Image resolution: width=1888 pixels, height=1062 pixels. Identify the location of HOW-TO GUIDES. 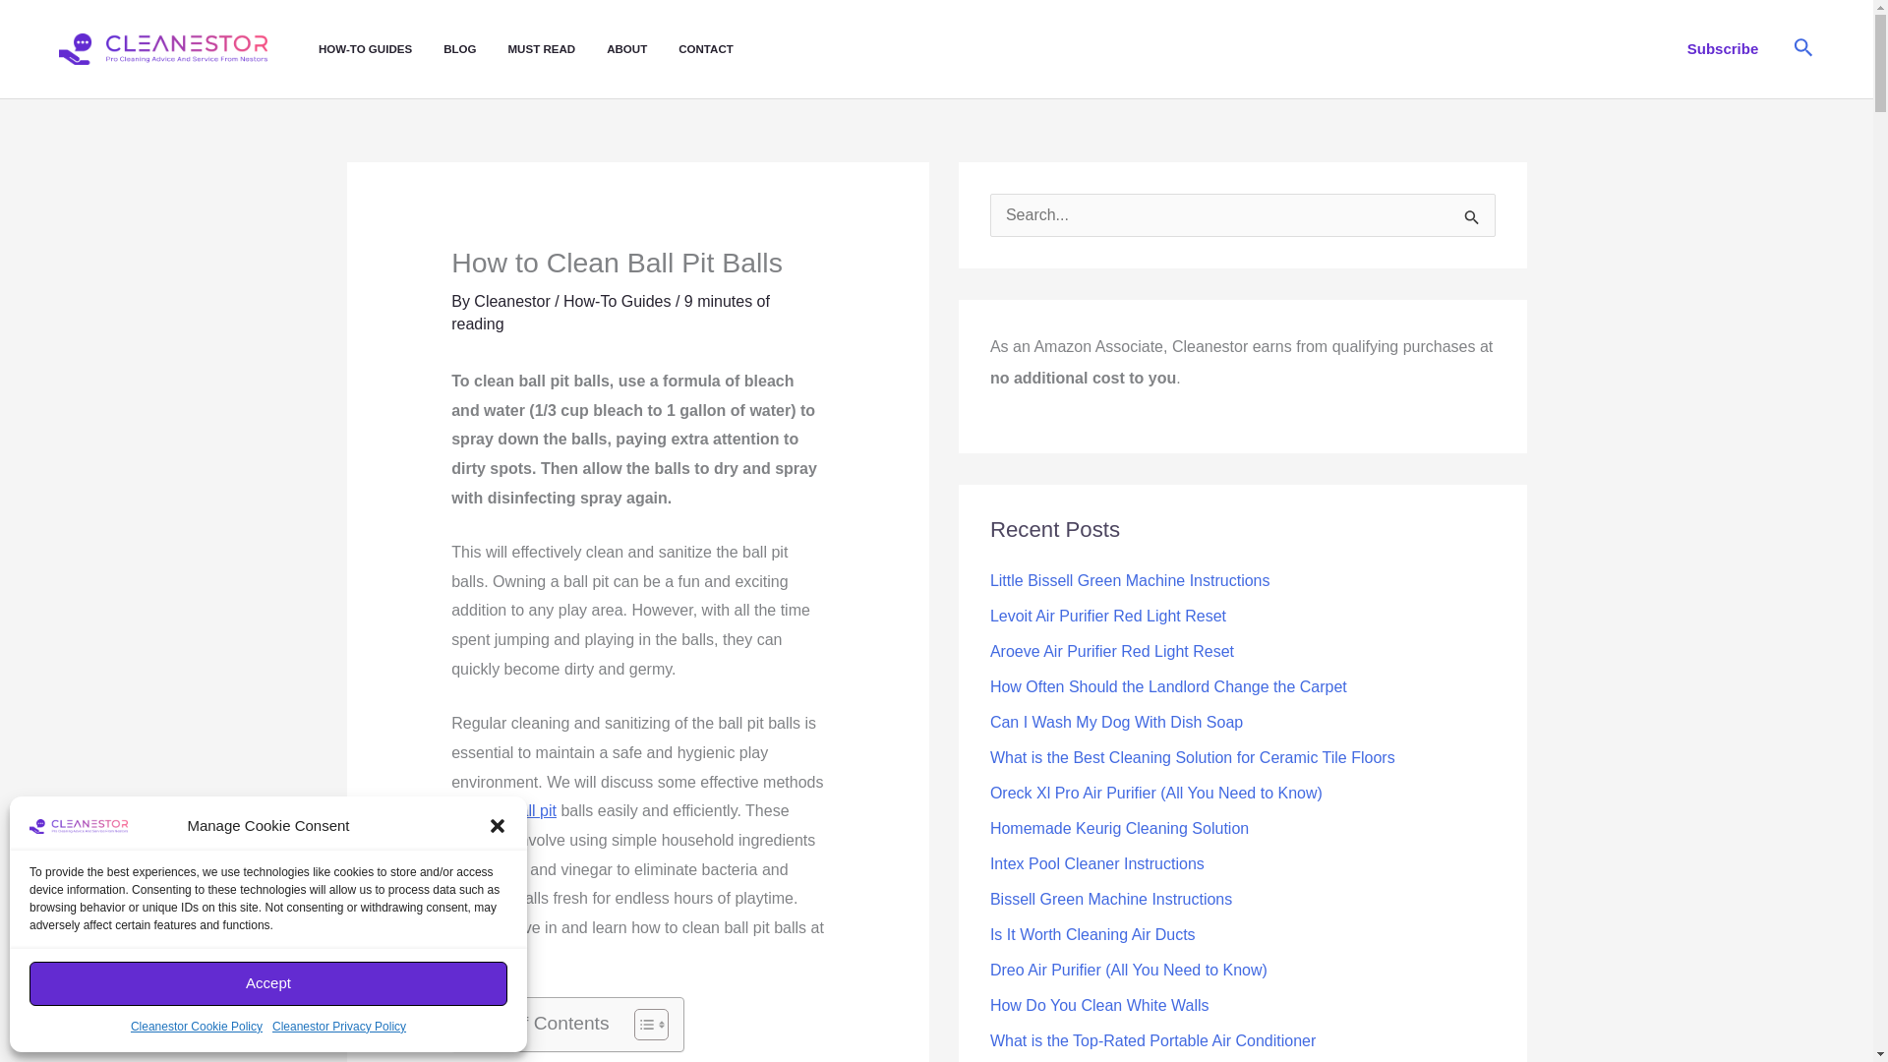
(382, 49).